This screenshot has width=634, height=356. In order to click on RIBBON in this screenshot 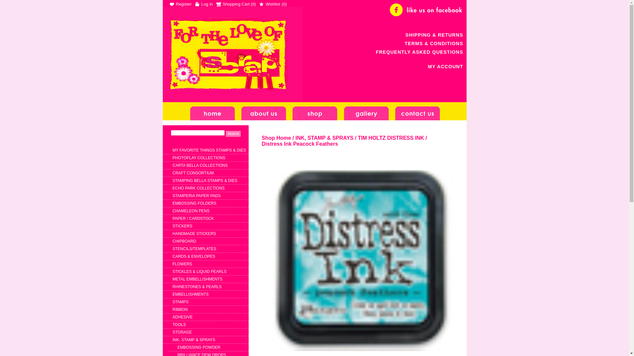, I will do `click(180, 310)`.